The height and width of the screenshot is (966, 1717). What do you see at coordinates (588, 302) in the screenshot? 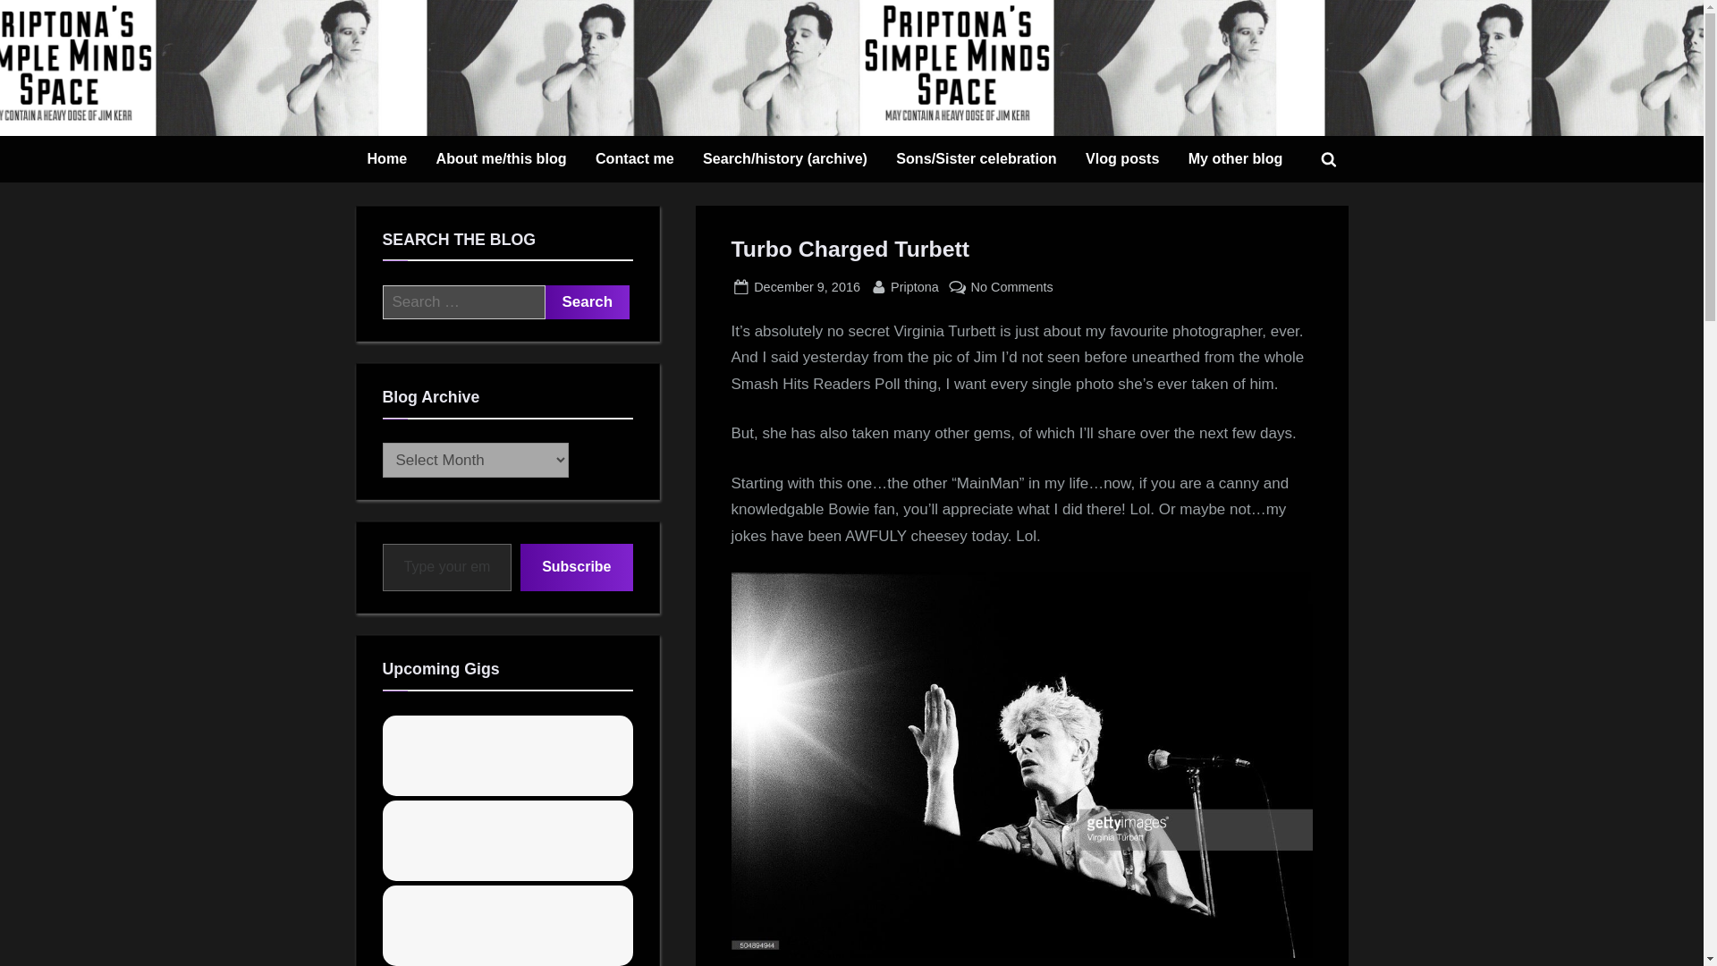
I see `Vlog posts` at bounding box center [588, 302].